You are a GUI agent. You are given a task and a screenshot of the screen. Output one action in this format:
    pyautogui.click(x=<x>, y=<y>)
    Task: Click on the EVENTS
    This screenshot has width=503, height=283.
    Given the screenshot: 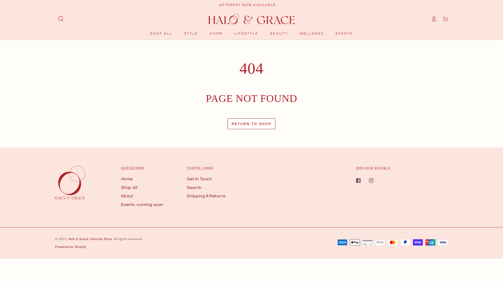 What is the action you would take?
    pyautogui.click(x=344, y=34)
    